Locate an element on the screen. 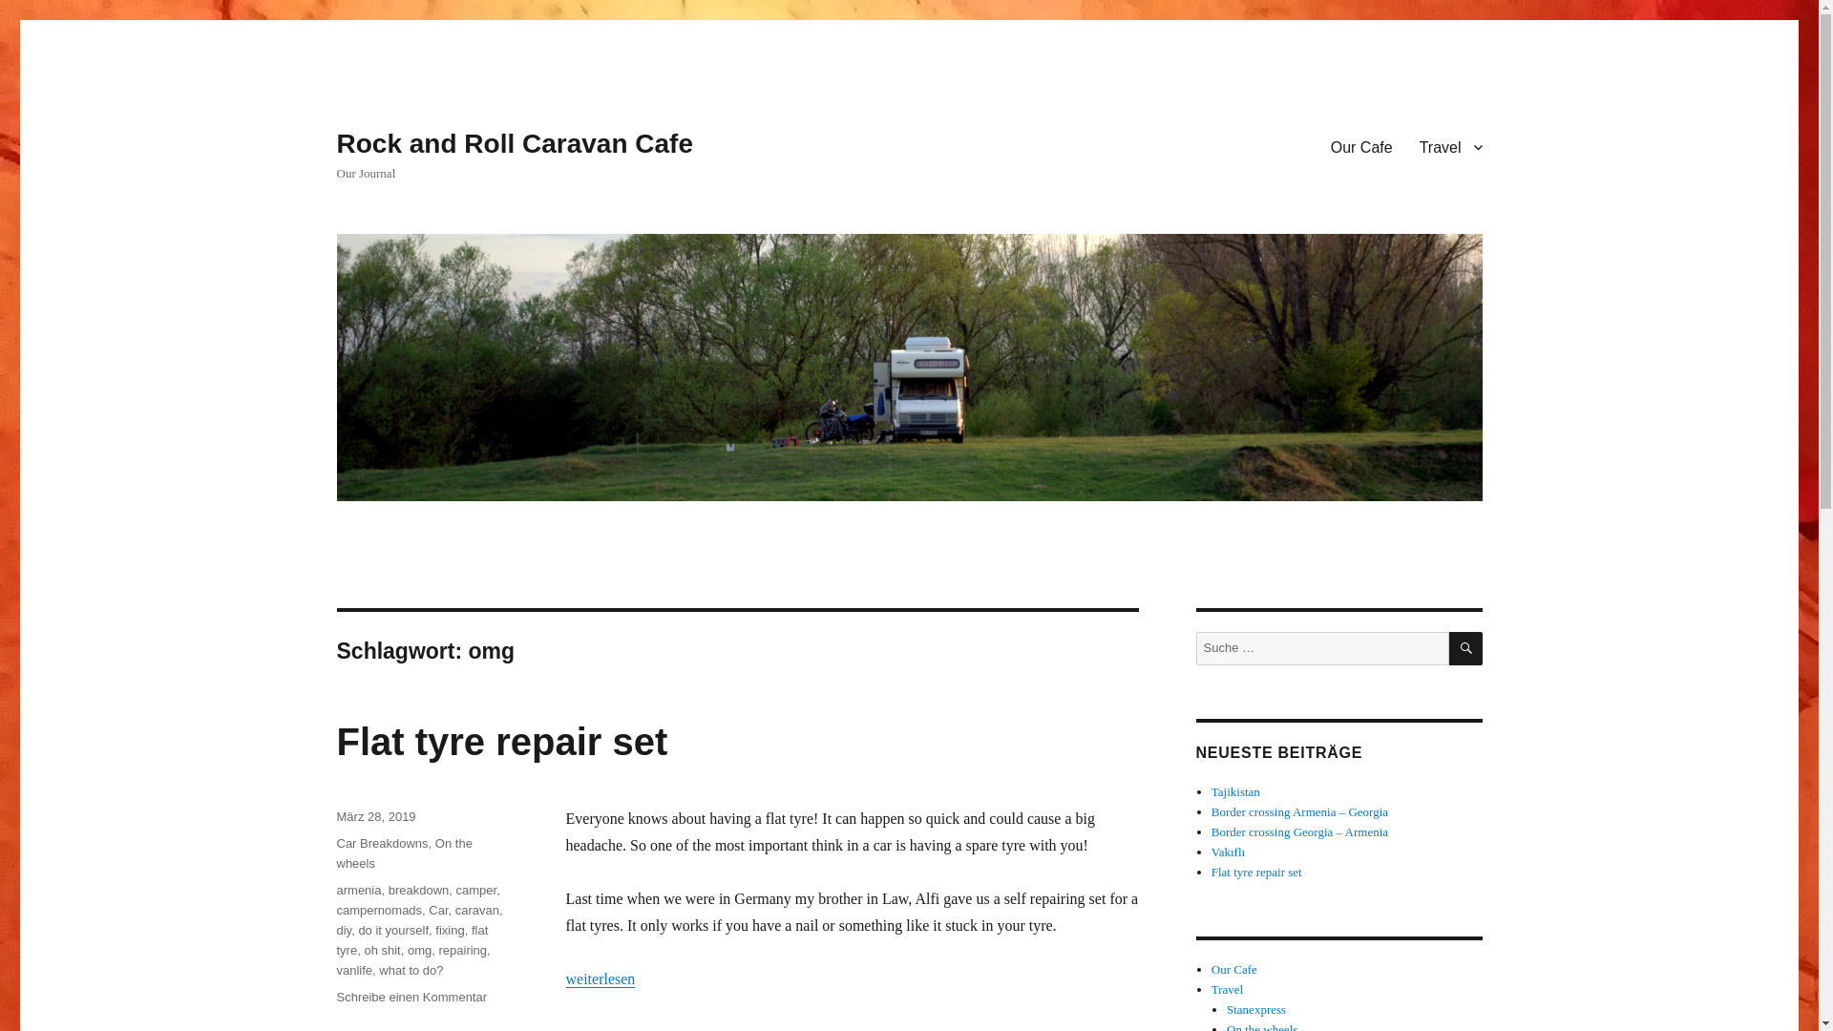 This screenshot has width=1833, height=1031. do it yourself is located at coordinates (393, 930).